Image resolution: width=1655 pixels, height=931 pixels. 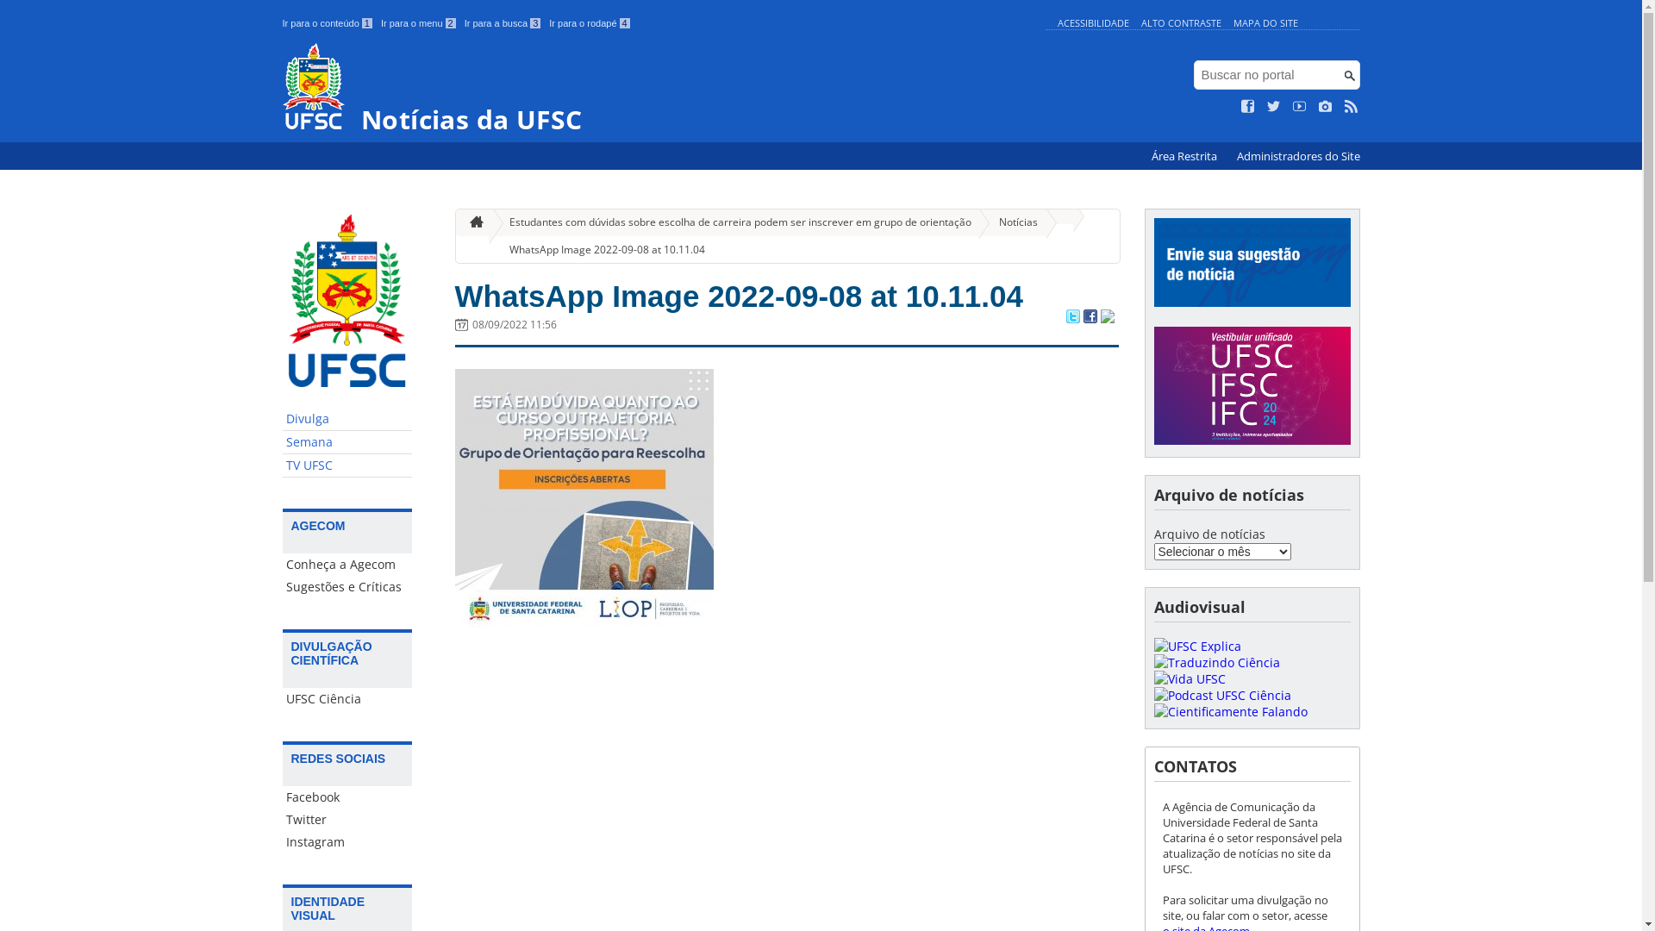 I want to click on Ir para a busca 3, so click(x=503, y=23).